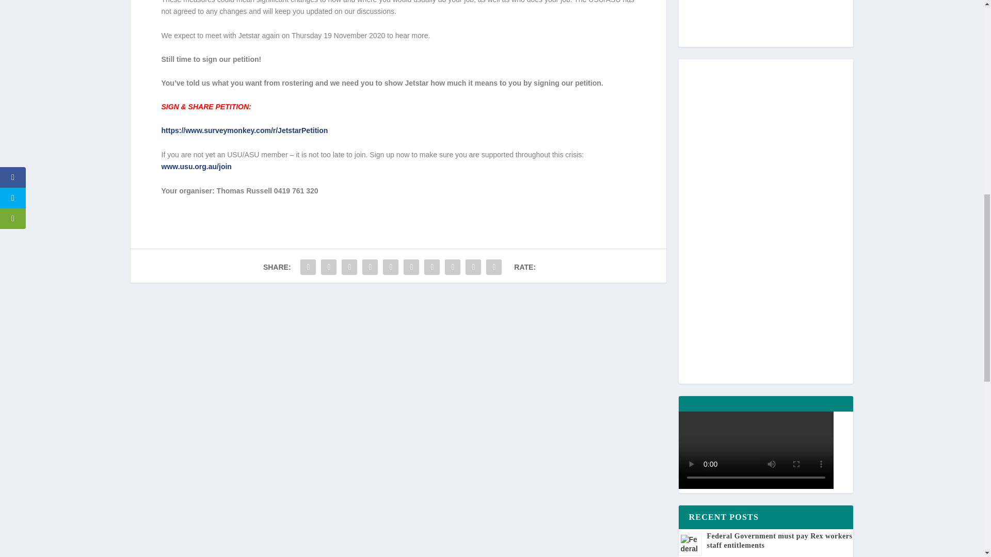  I want to click on Share "Jetstar rostering update" via Tumblr, so click(370, 267).